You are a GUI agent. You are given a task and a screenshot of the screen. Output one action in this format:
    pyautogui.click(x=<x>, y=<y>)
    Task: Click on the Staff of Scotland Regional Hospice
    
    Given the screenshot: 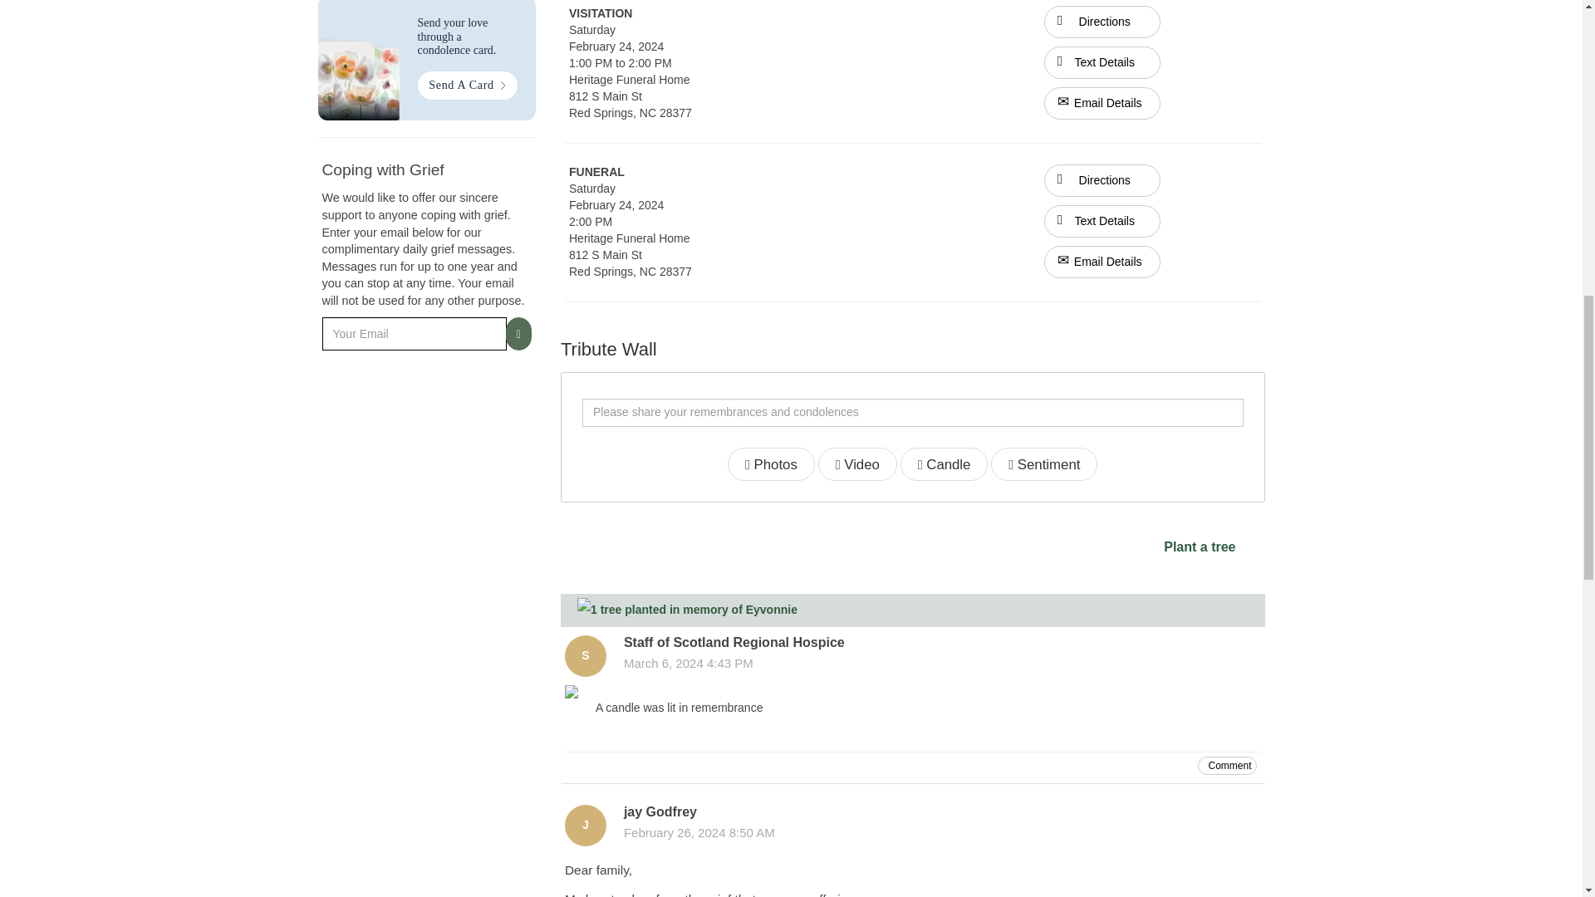 What is the action you would take?
    pyautogui.click(x=585, y=656)
    